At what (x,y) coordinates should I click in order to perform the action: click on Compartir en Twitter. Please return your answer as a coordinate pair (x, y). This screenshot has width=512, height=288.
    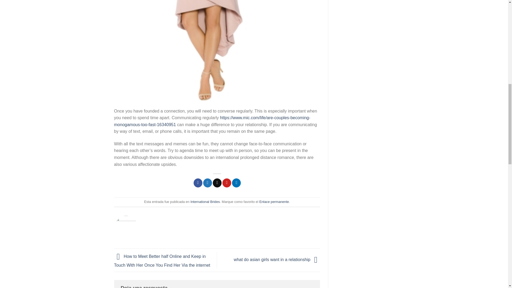
    Looking at the image, I should click on (207, 183).